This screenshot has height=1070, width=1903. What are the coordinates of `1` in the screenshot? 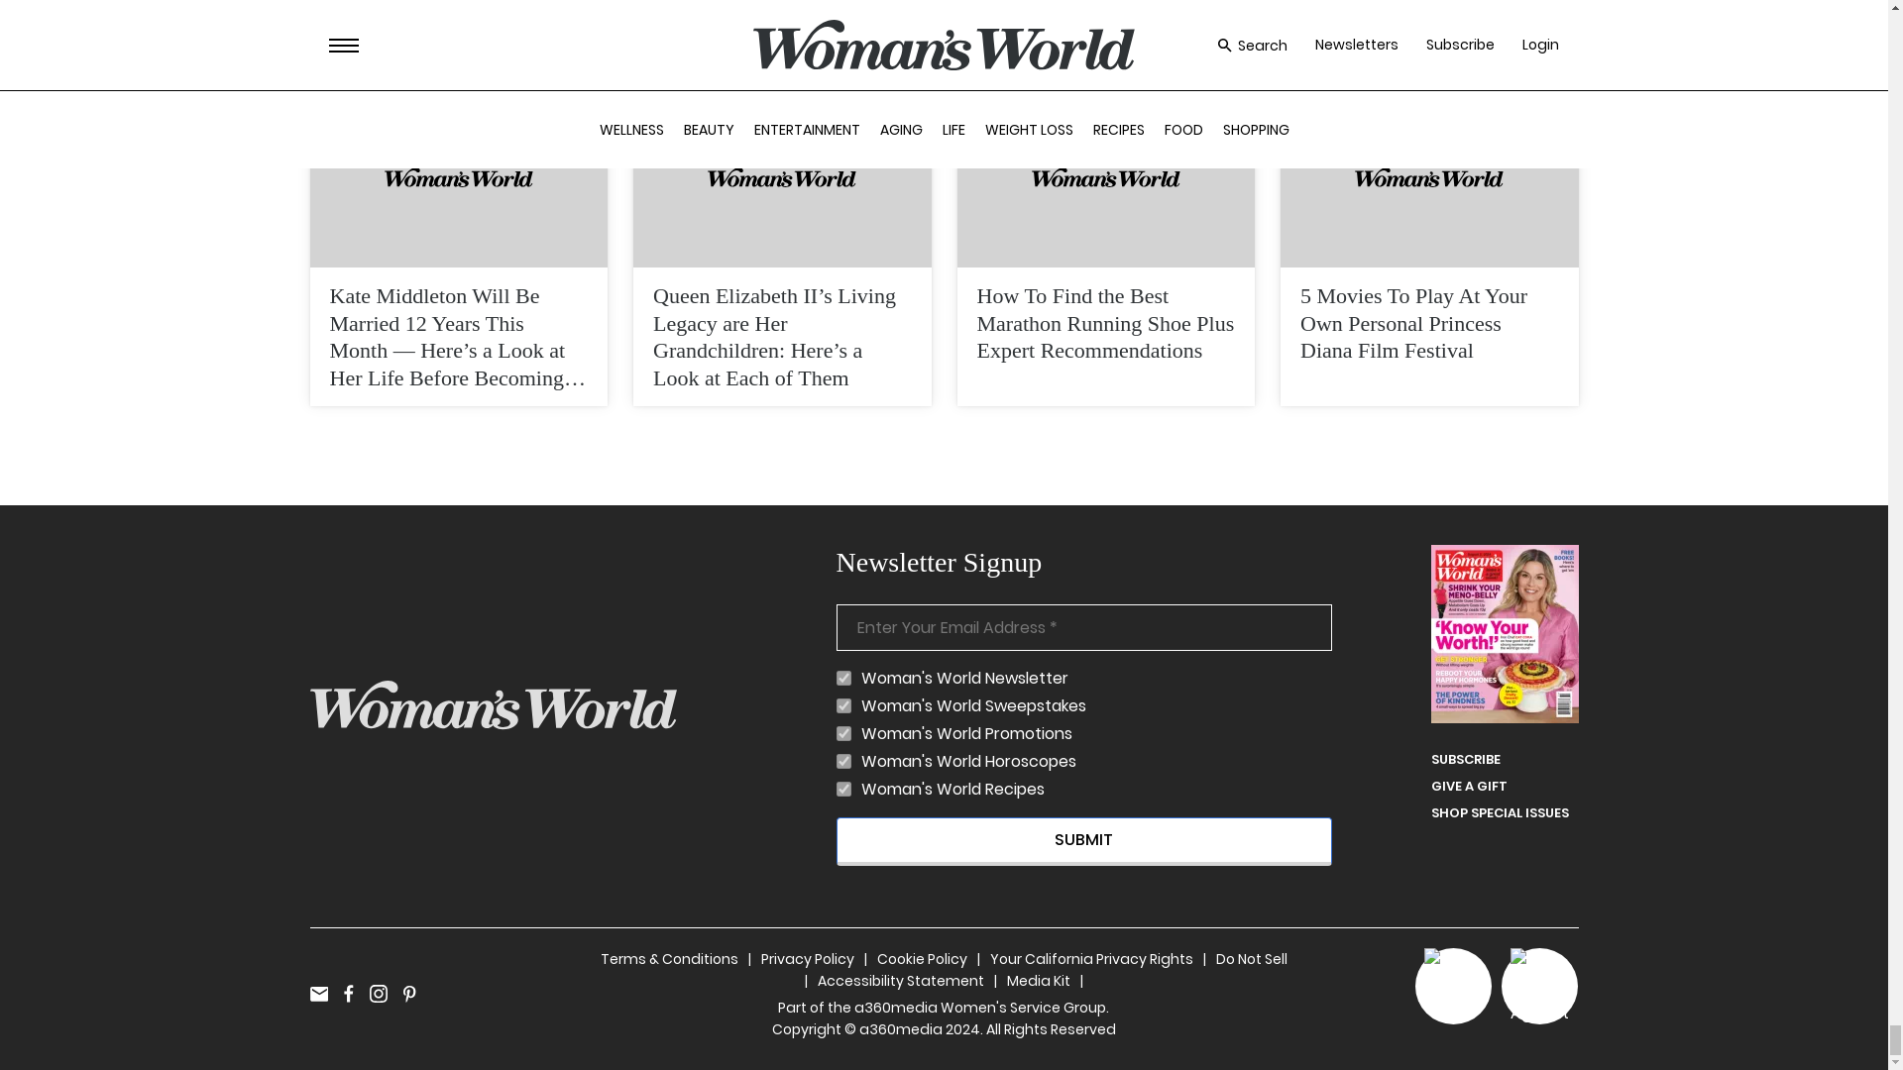 It's located at (843, 733).